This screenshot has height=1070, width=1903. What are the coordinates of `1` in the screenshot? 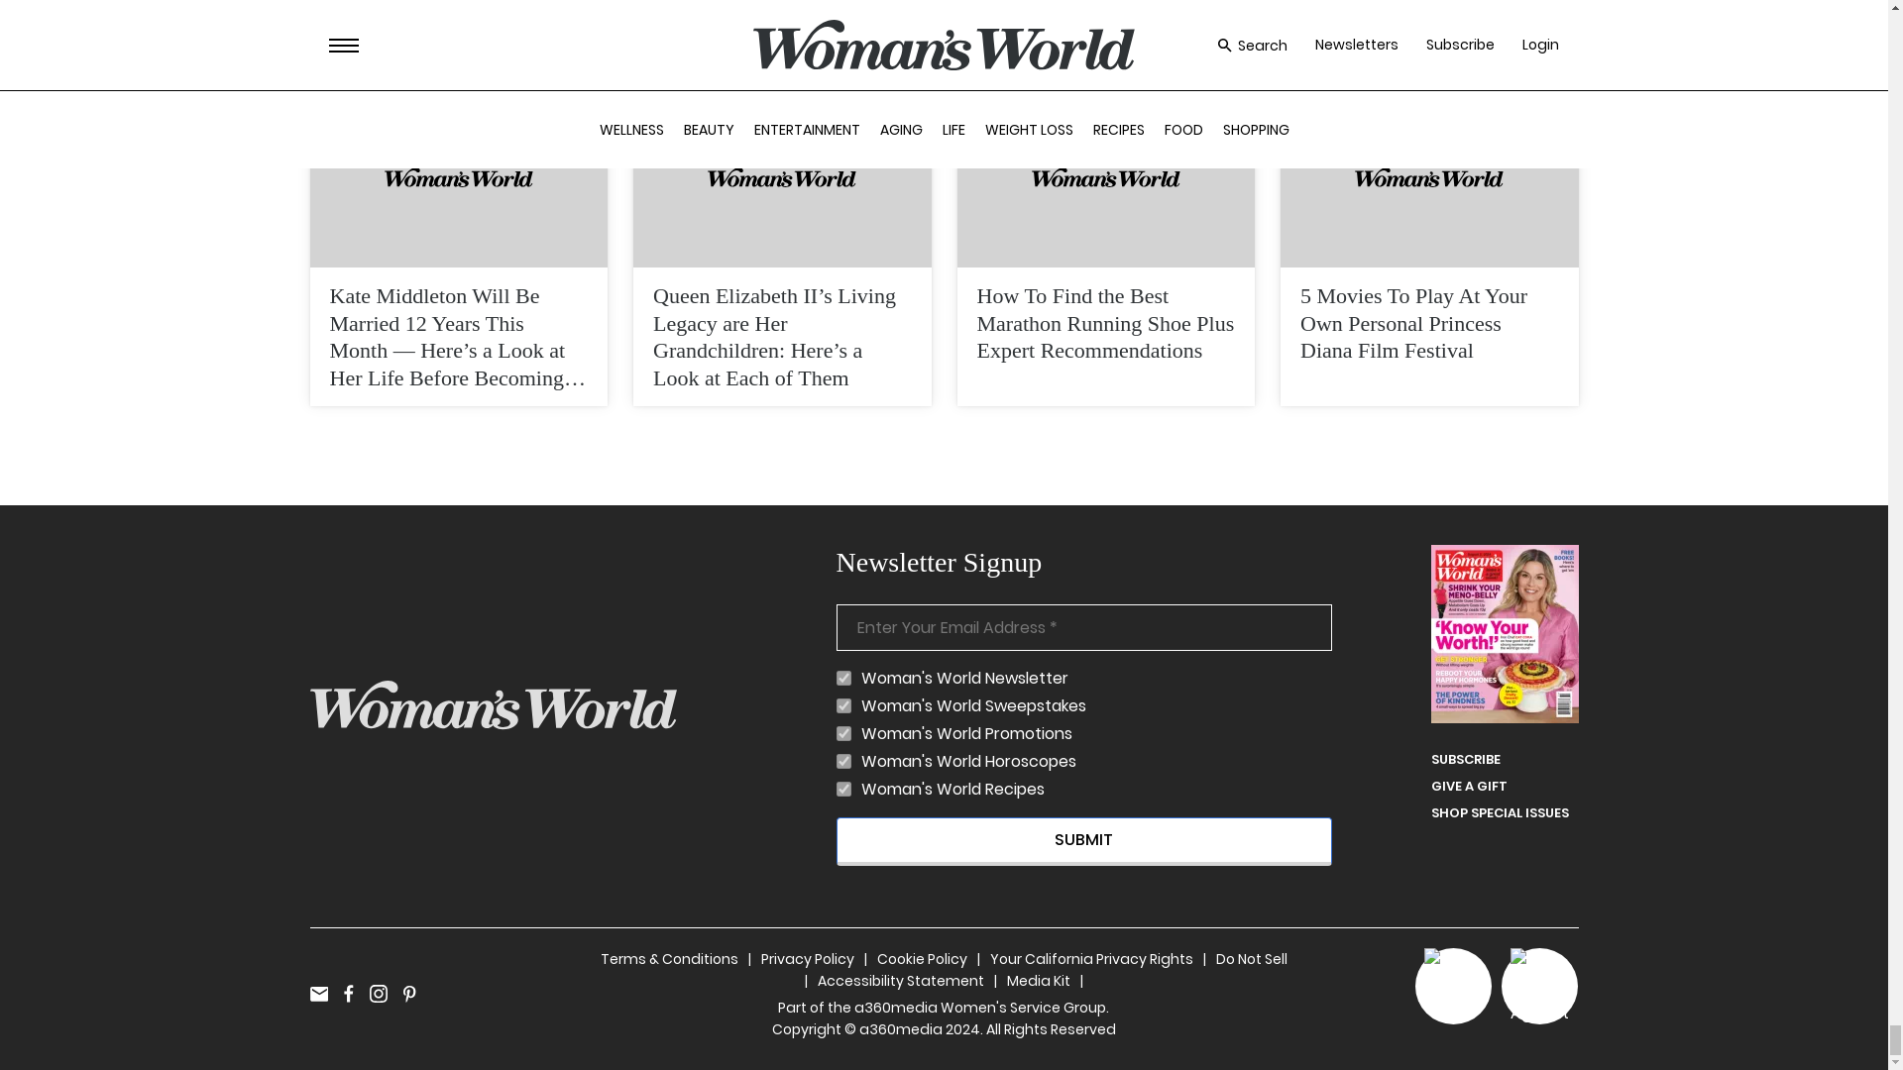 It's located at (843, 733).